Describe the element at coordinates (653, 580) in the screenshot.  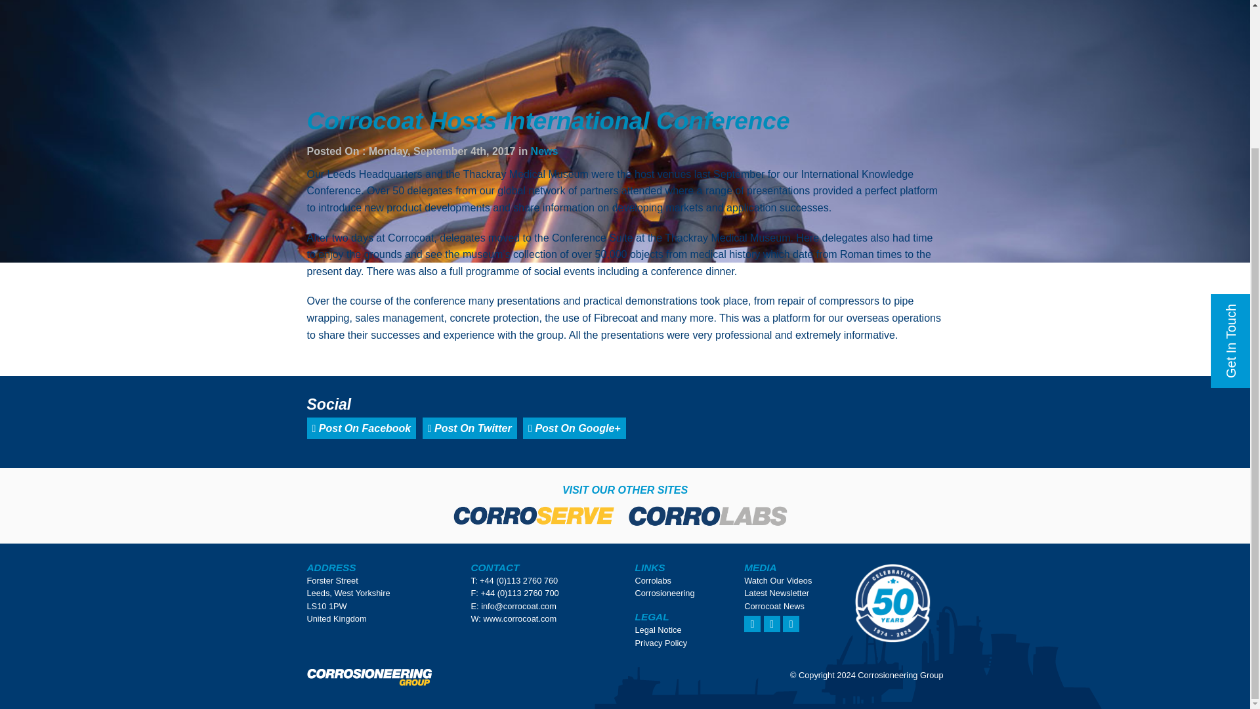
I see `Corrolabs` at that location.